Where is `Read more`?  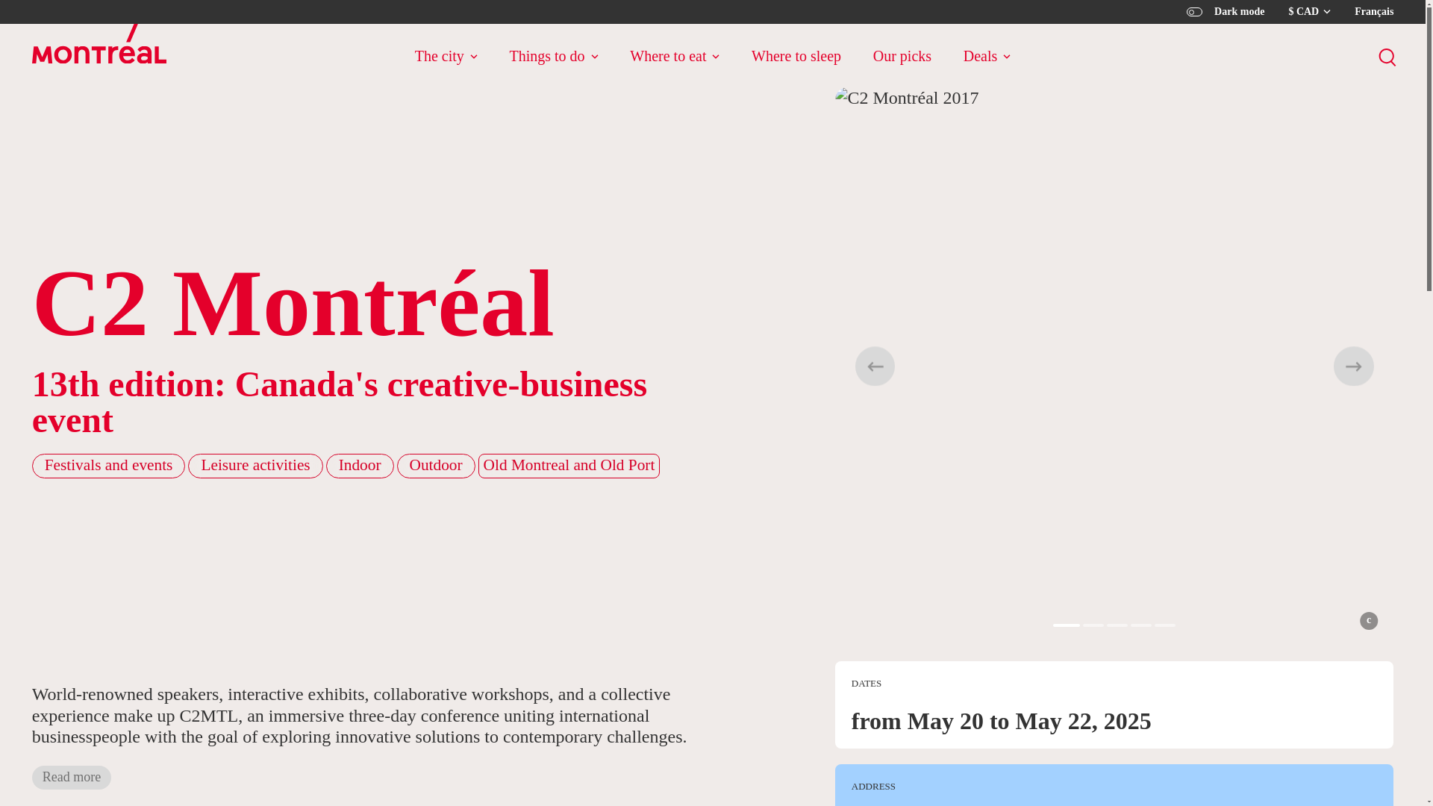 Read more is located at coordinates (72, 778).